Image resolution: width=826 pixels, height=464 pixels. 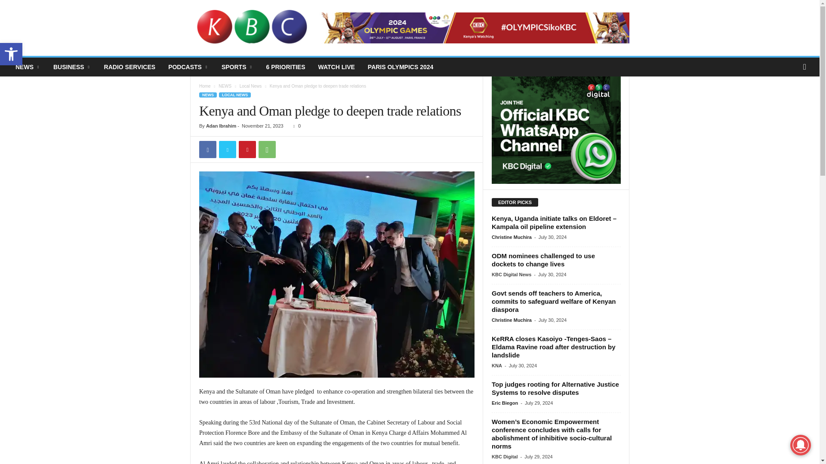 I want to click on Accessibility Tools, so click(x=11, y=54).